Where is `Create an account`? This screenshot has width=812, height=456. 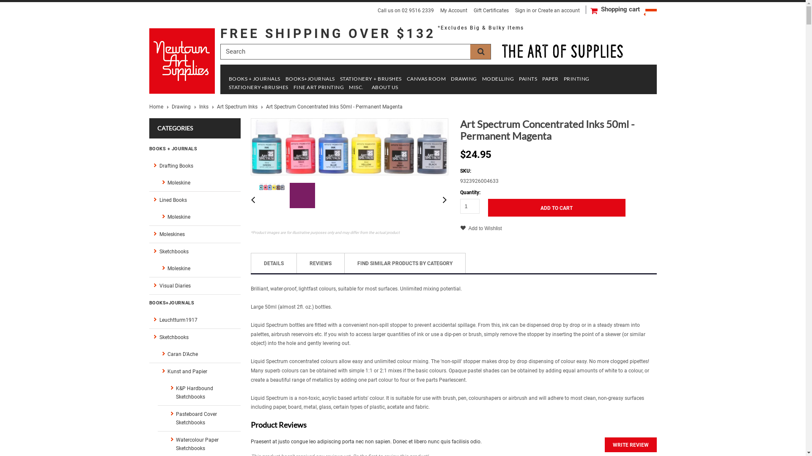
Create an account is located at coordinates (559, 11).